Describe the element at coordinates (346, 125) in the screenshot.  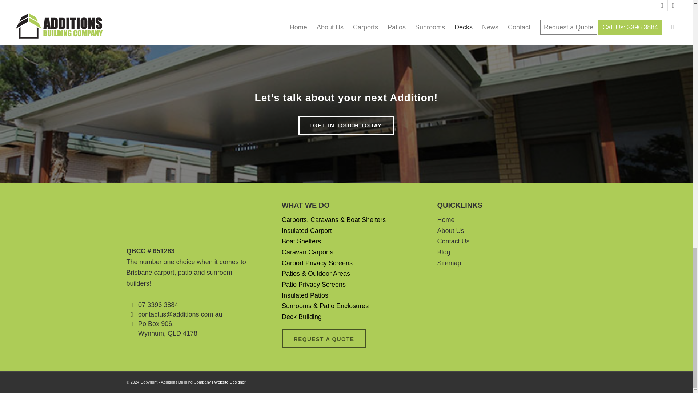
I see `GET IN TOUCH TODAY` at that location.